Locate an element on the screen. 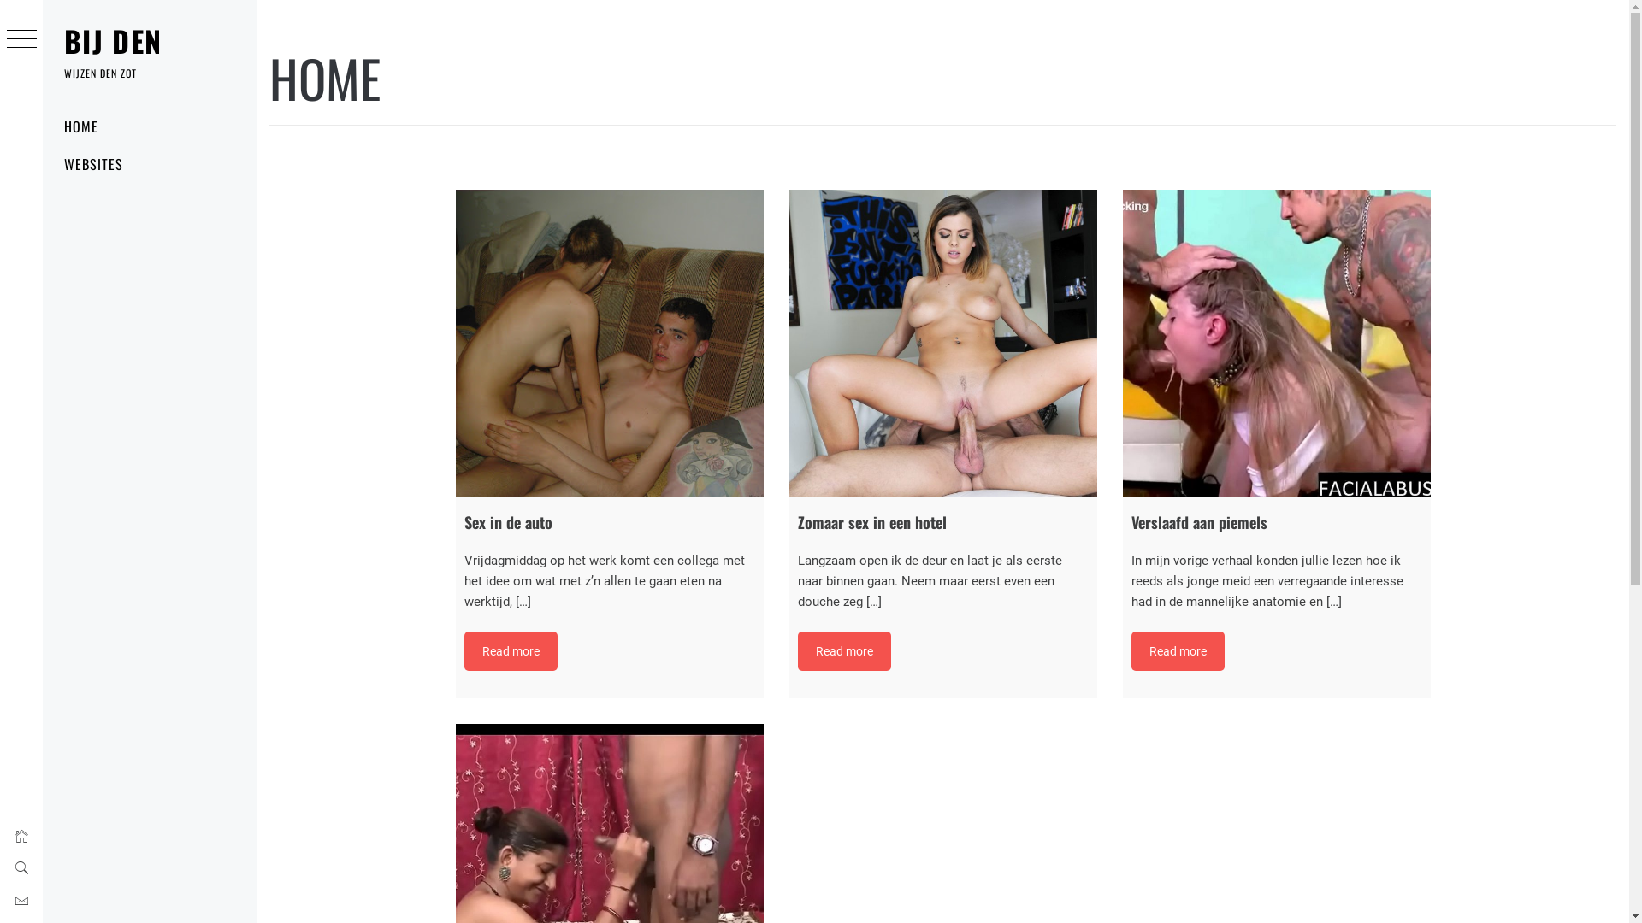 This screenshot has width=1642, height=923. HOME is located at coordinates (150, 126).